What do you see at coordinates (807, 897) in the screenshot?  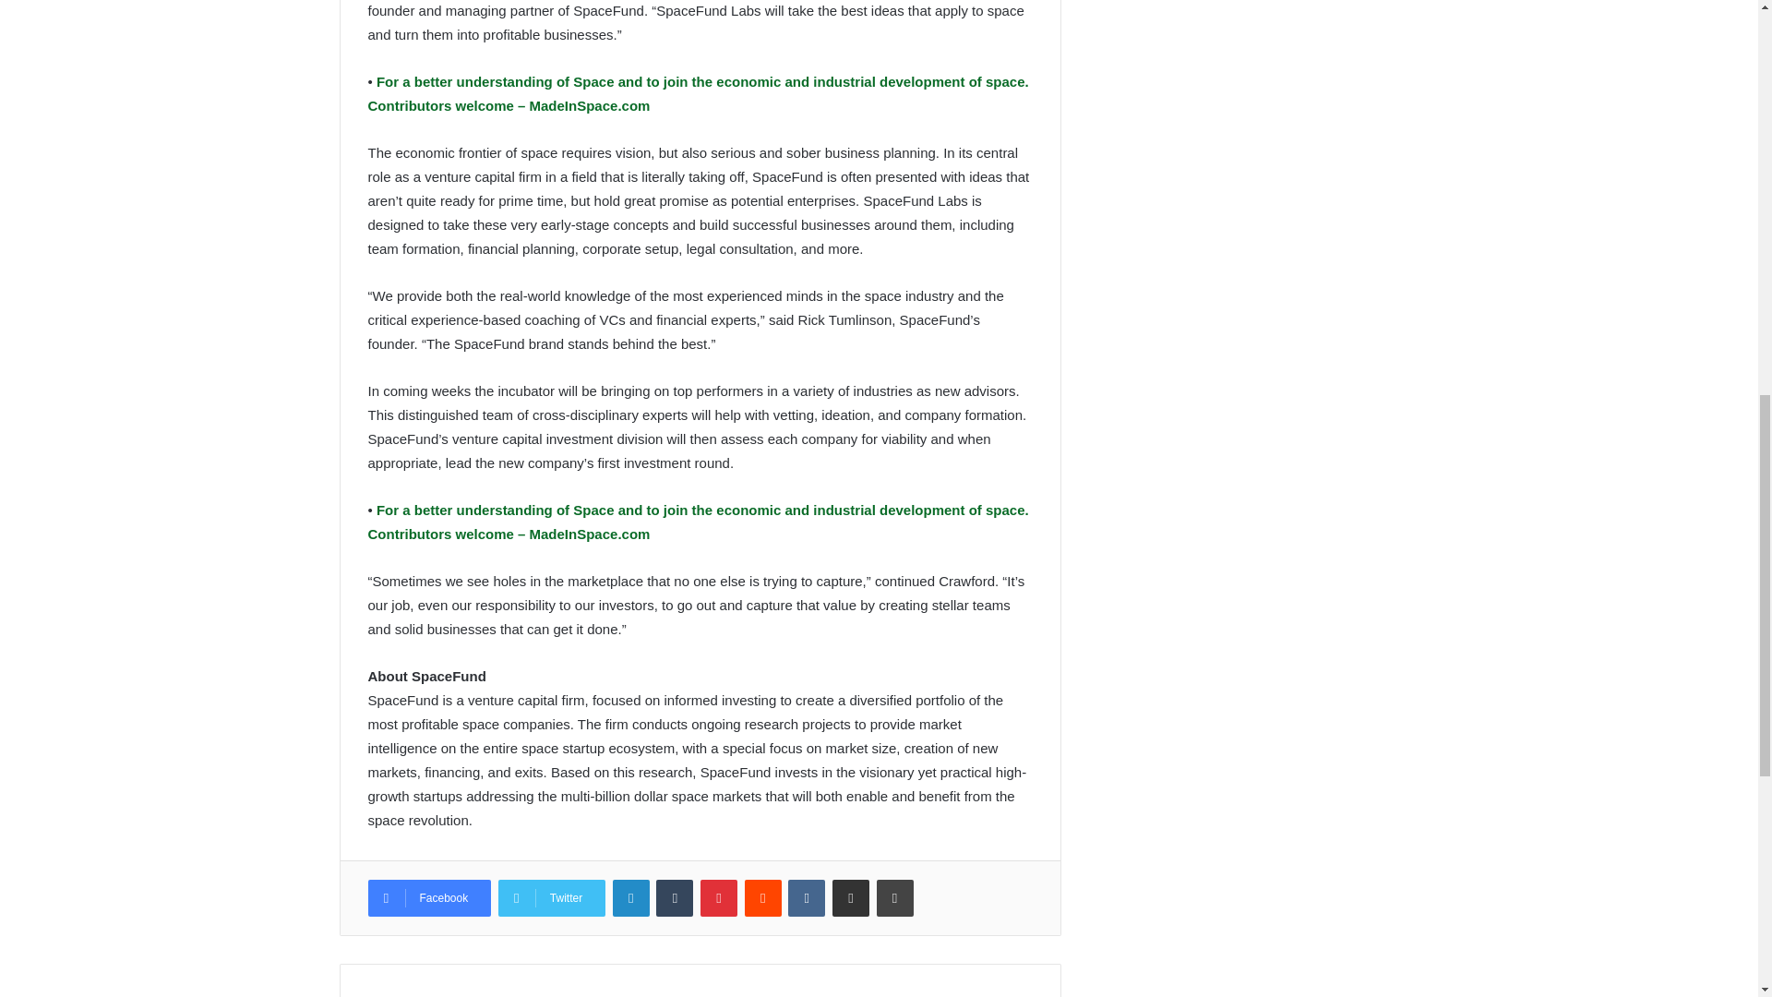 I see `VKontakte` at bounding box center [807, 897].